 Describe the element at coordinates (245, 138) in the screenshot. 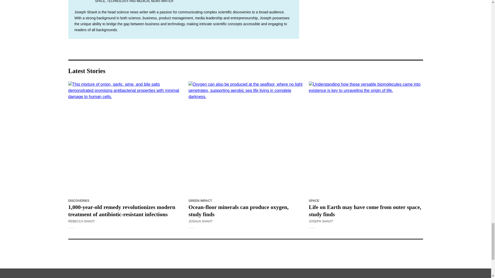

I see `Ocean-floor minerals can produce oxygen, study finds` at that location.